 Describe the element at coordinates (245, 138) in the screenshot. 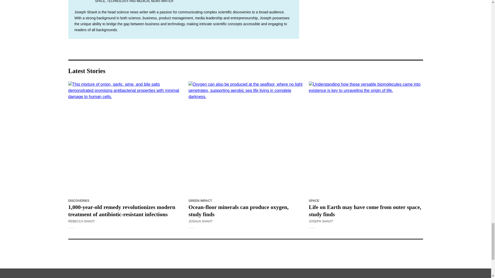

I see `Ocean-floor minerals can produce oxygen, study finds` at that location.